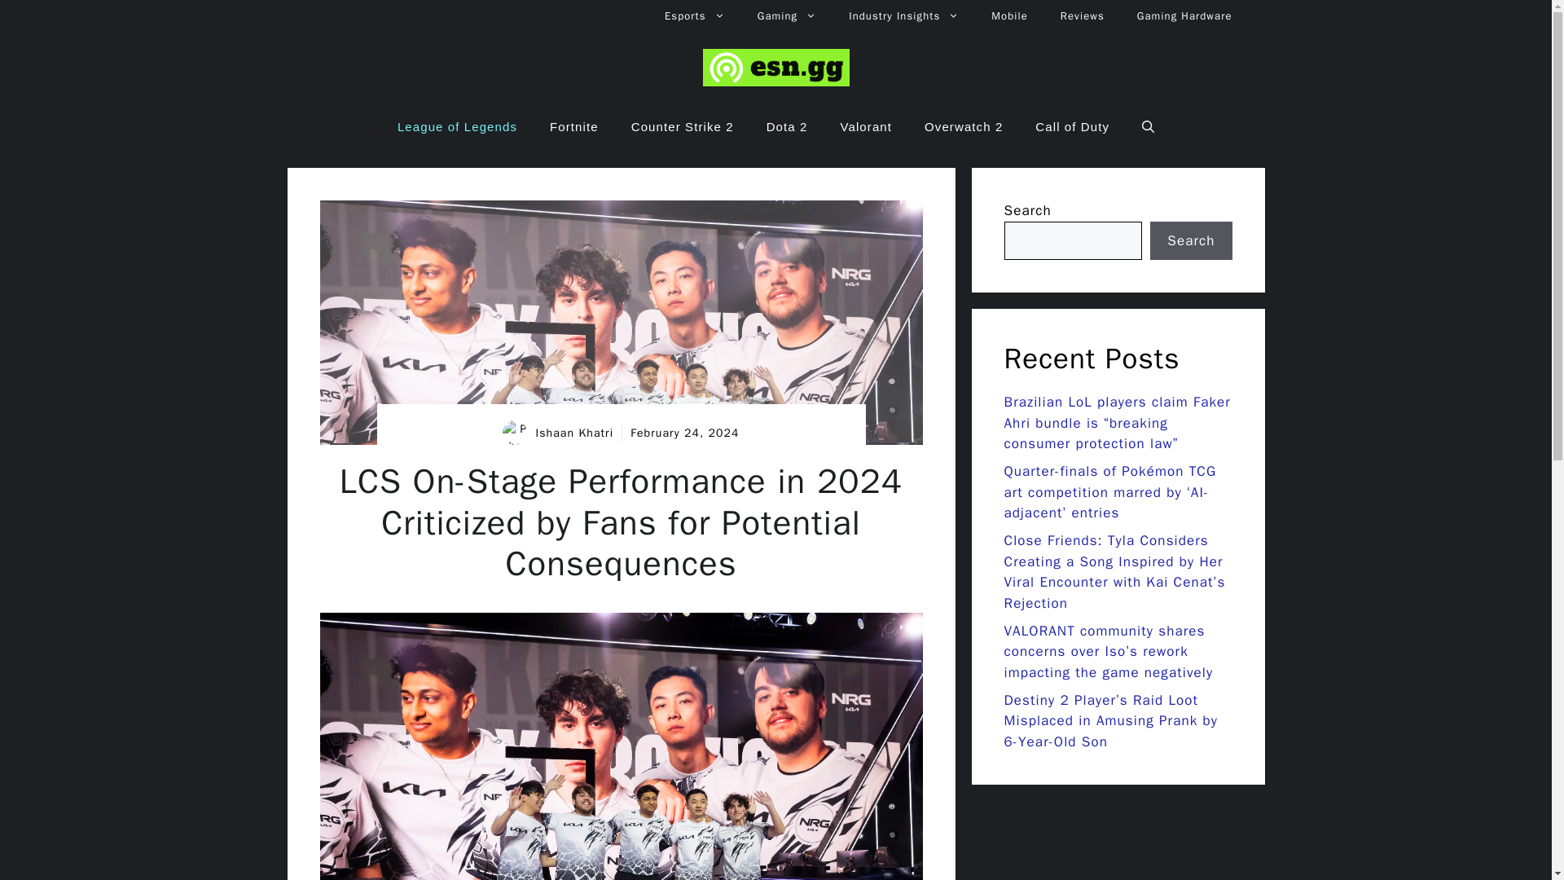  Describe the element at coordinates (695, 16) in the screenshot. I see `Esports` at that location.